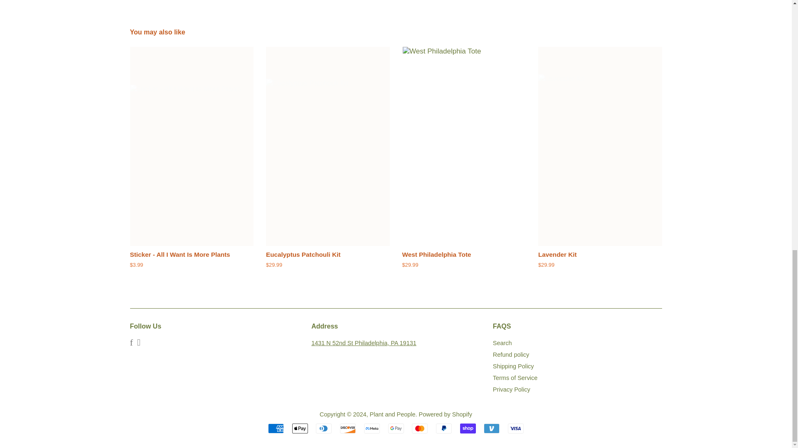  Describe the element at coordinates (276, 428) in the screenshot. I see `American Express` at that location.